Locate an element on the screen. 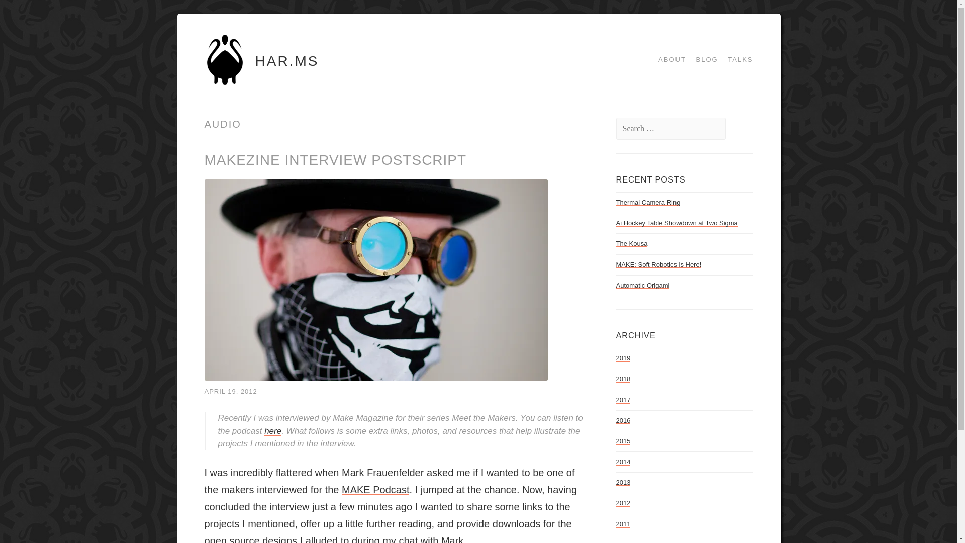 This screenshot has width=965, height=543. 2011 is located at coordinates (623, 524).